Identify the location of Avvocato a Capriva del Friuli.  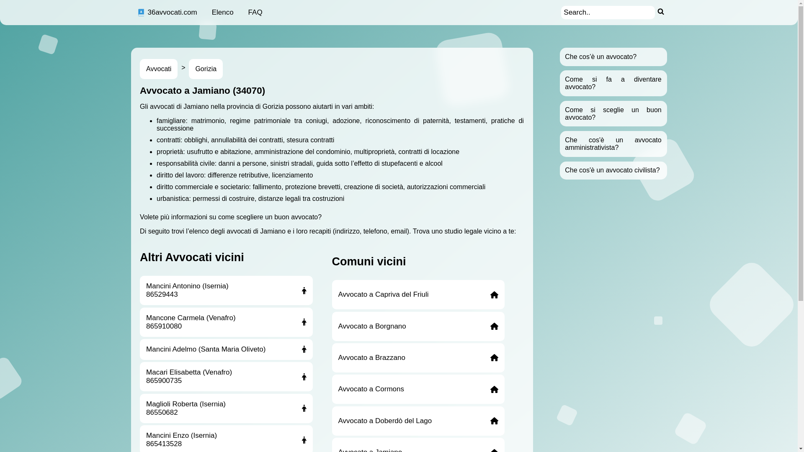
(418, 295).